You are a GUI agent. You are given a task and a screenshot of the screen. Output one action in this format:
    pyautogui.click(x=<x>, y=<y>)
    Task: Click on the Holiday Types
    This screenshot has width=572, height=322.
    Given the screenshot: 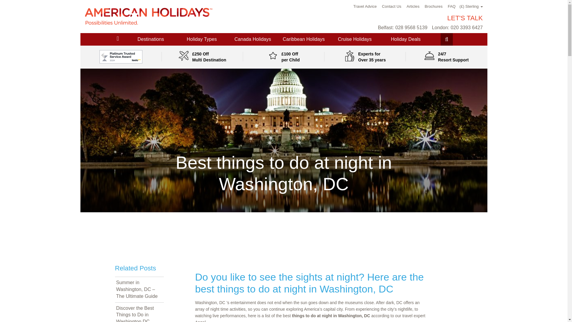 What is the action you would take?
    pyautogui.click(x=202, y=39)
    